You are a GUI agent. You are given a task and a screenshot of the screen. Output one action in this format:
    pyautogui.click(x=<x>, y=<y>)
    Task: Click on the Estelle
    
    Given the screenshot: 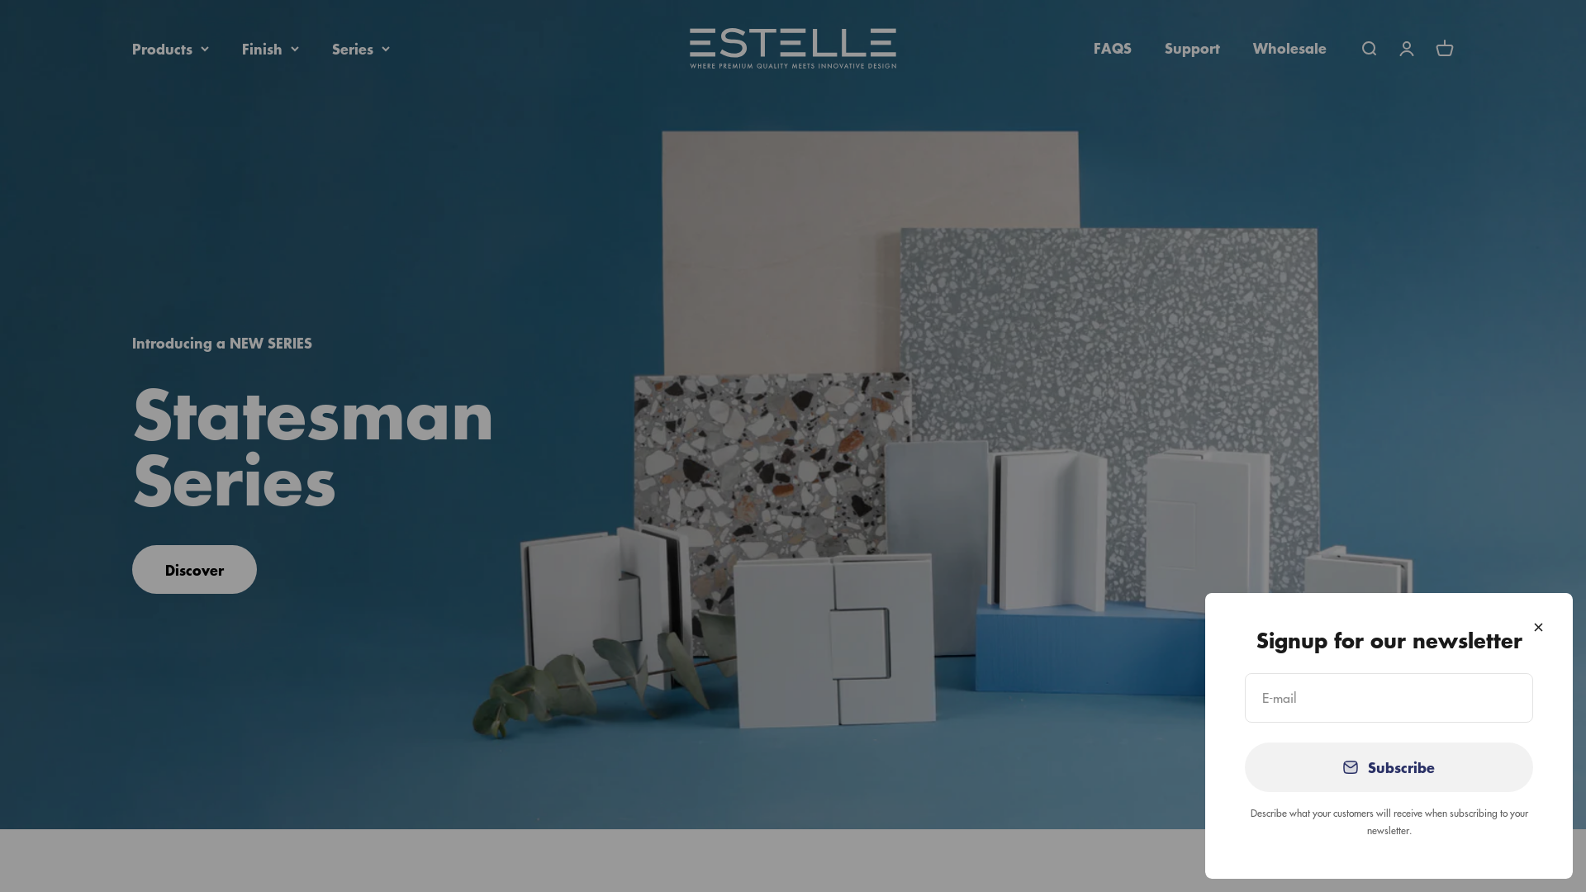 What is the action you would take?
    pyautogui.click(x=793, y=48)
    